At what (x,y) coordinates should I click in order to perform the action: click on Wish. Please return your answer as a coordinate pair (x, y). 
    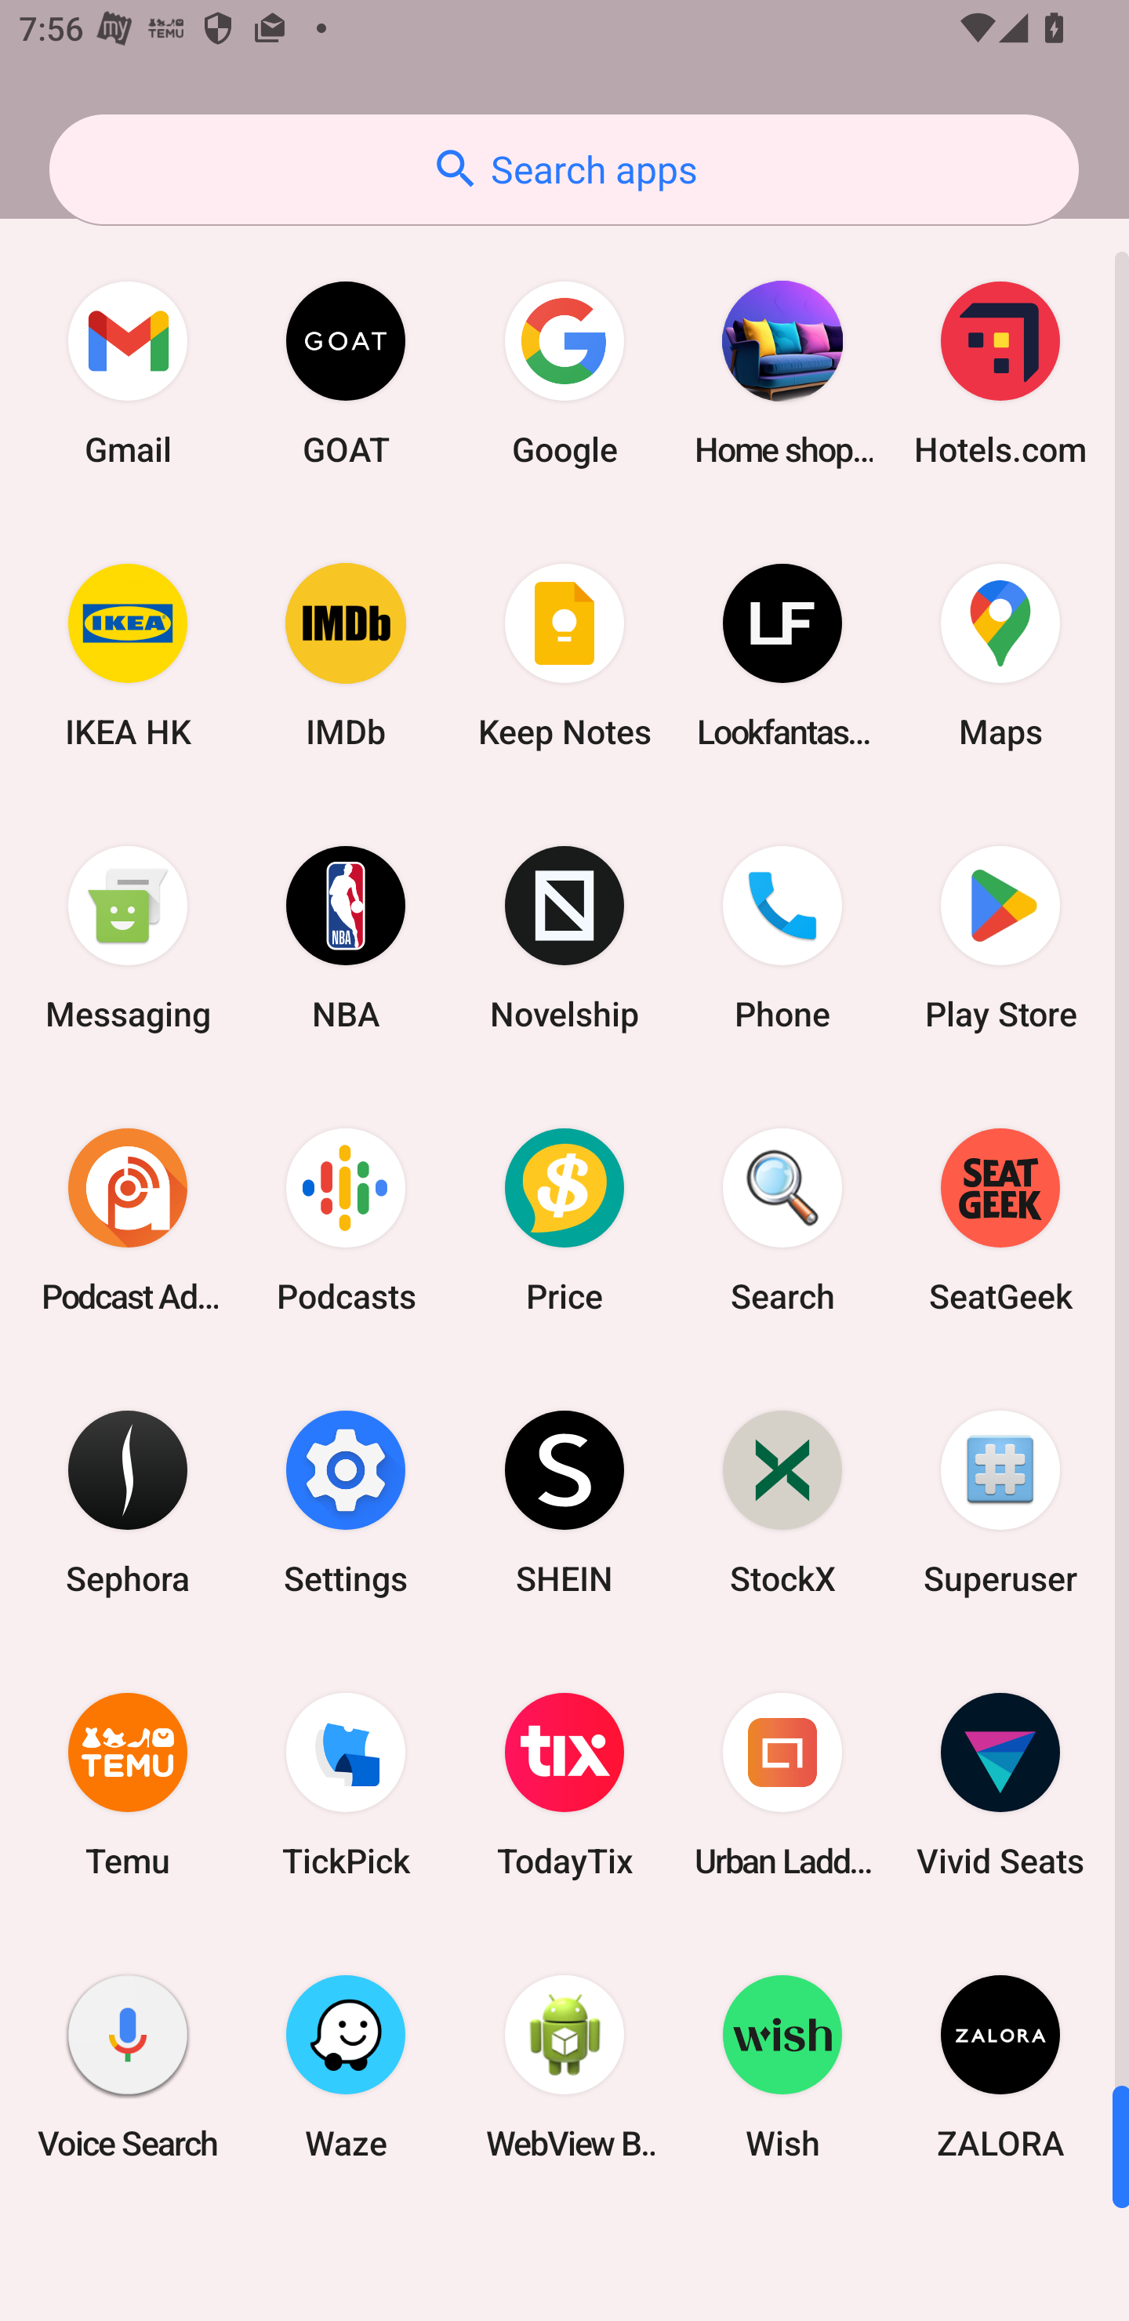
    Looking at the image, I should click on (782, 2066).